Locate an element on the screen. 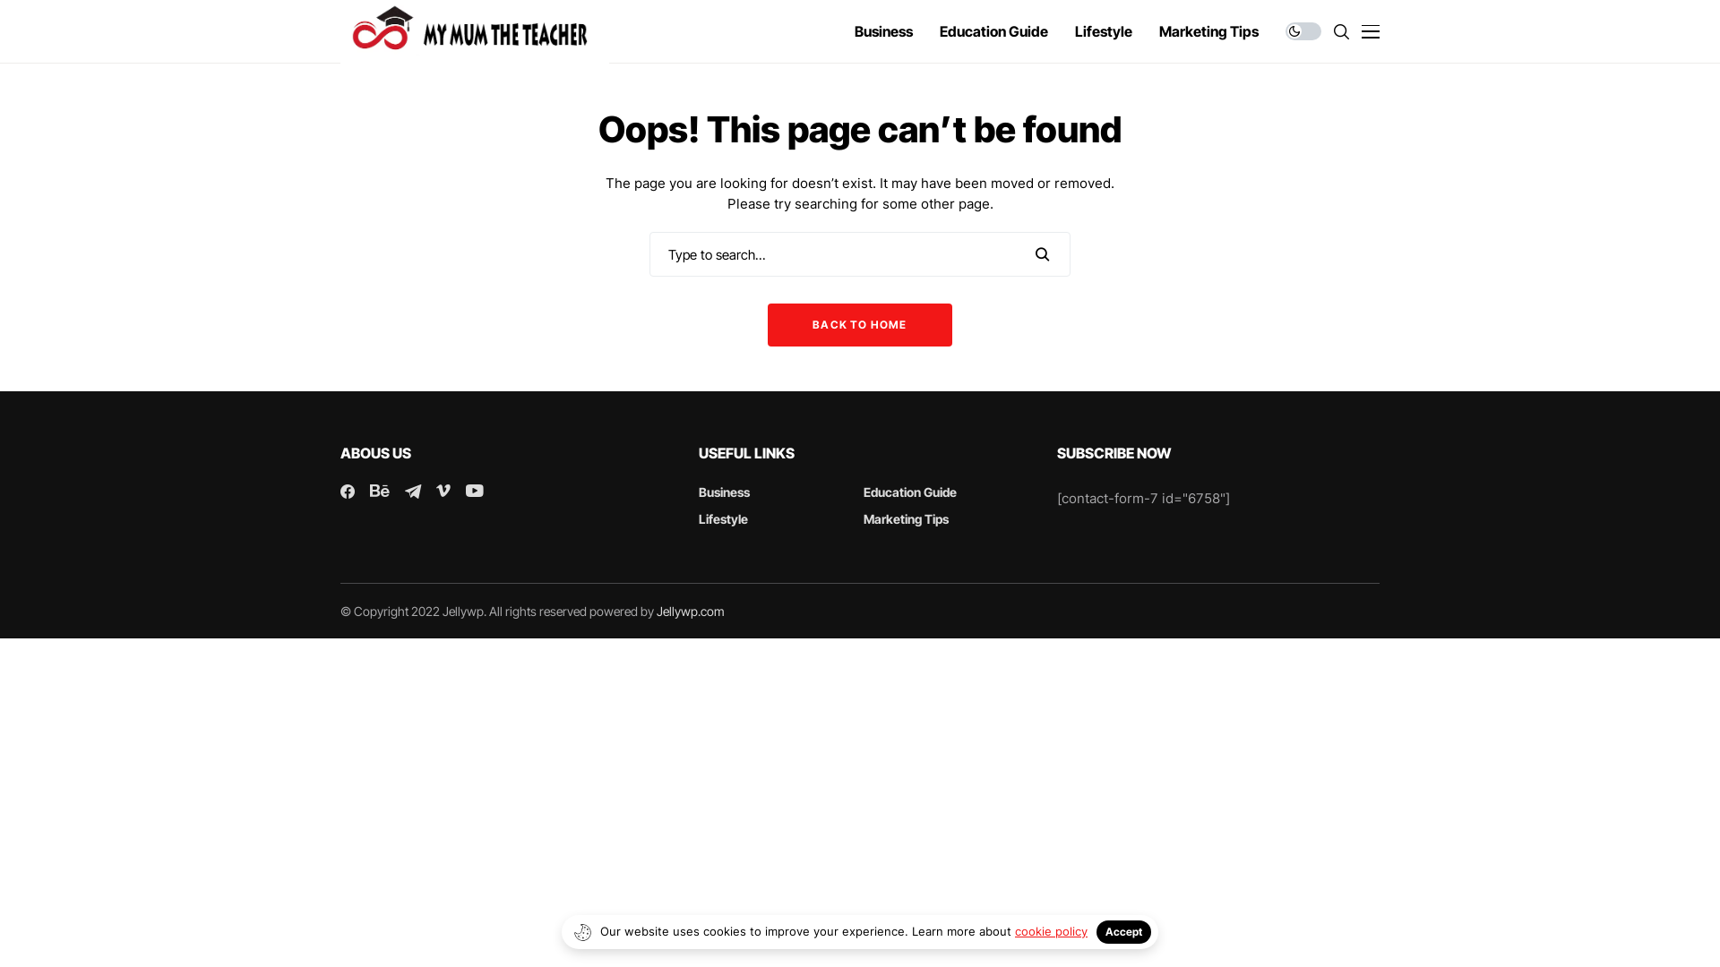 The image size is (1720, 967). Marketing Tips is located at coordinates (1209, 31).